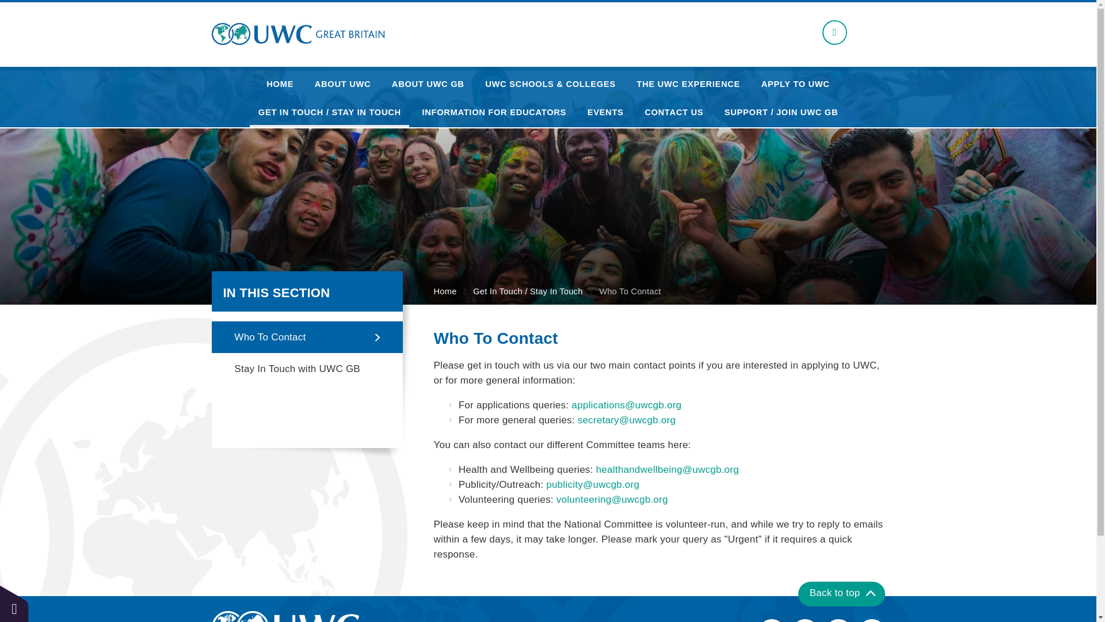 This screenshot has width=1105, height=622. Describe the element at coordinates (280, 85) in the screenshot. I see `HOME` at that location.